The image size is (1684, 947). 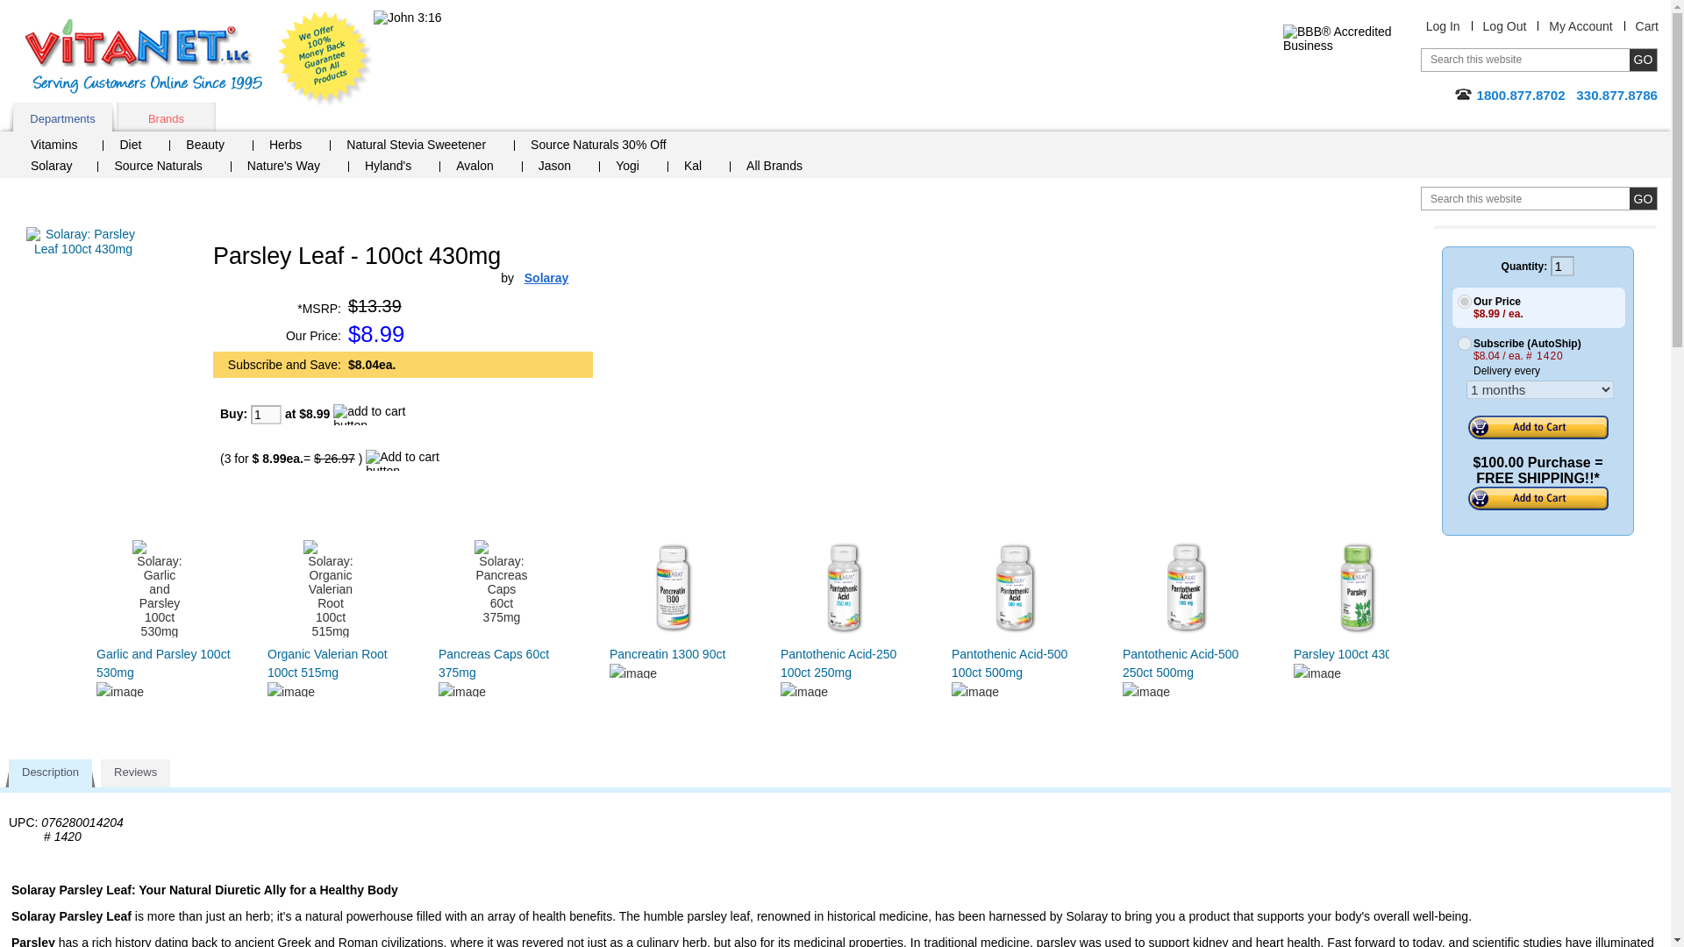 I want to click on Vitamins, so click(x=61, y=146).